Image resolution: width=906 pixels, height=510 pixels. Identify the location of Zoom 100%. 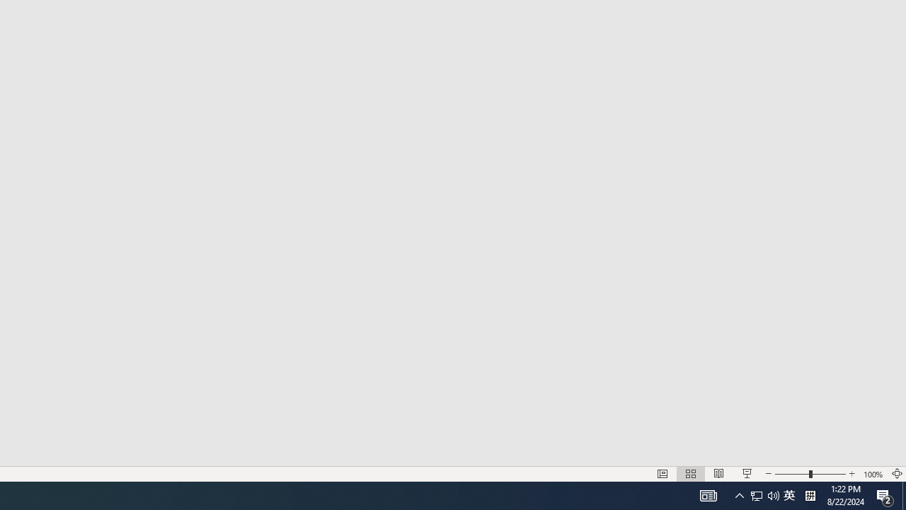
(873, 473).